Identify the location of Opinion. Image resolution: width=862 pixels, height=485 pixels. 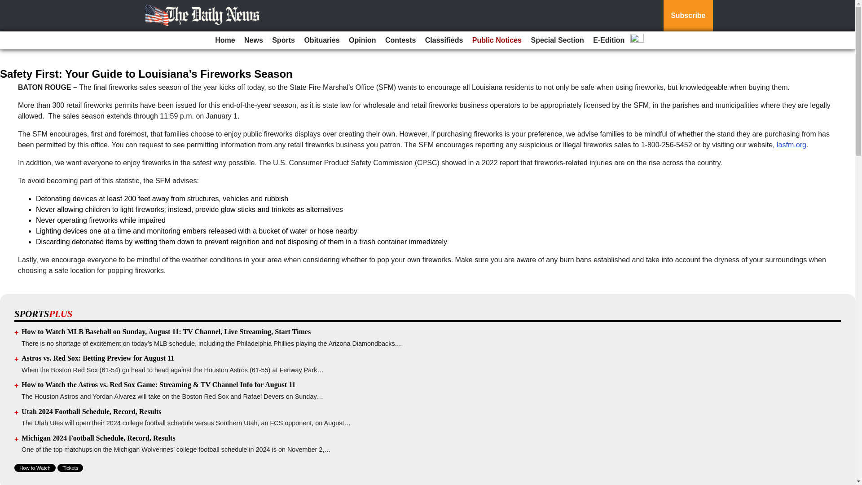
(362, 40).